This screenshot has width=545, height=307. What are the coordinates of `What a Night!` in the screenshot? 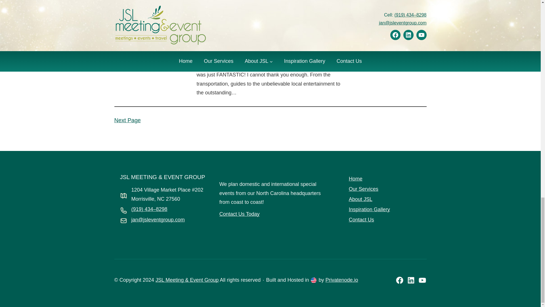 It's located at (217, 52).